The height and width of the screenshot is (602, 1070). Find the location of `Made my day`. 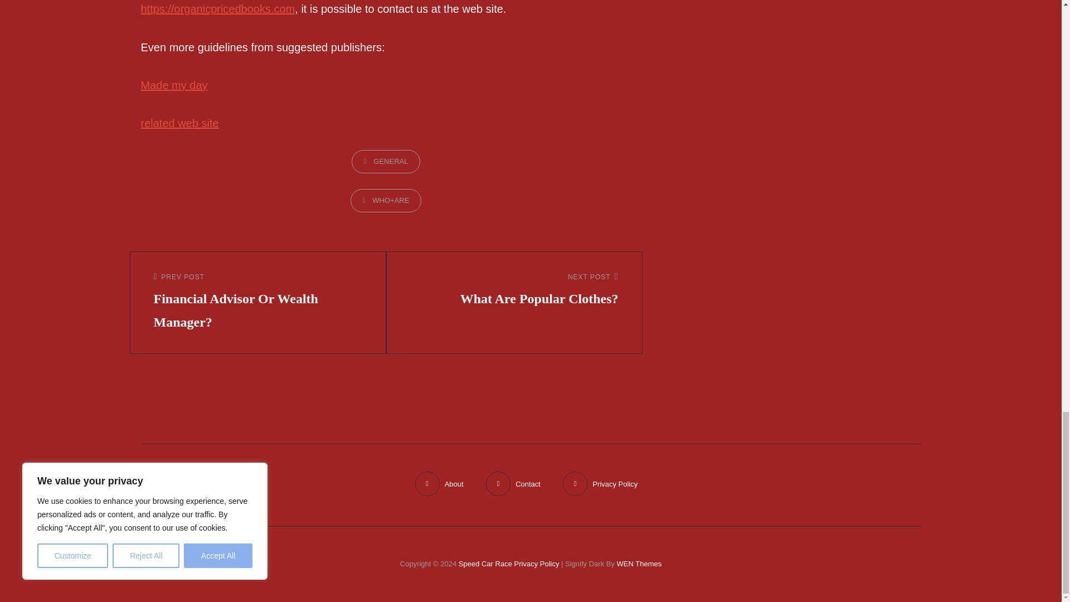

Made my day is located at coordinates (258, 303).